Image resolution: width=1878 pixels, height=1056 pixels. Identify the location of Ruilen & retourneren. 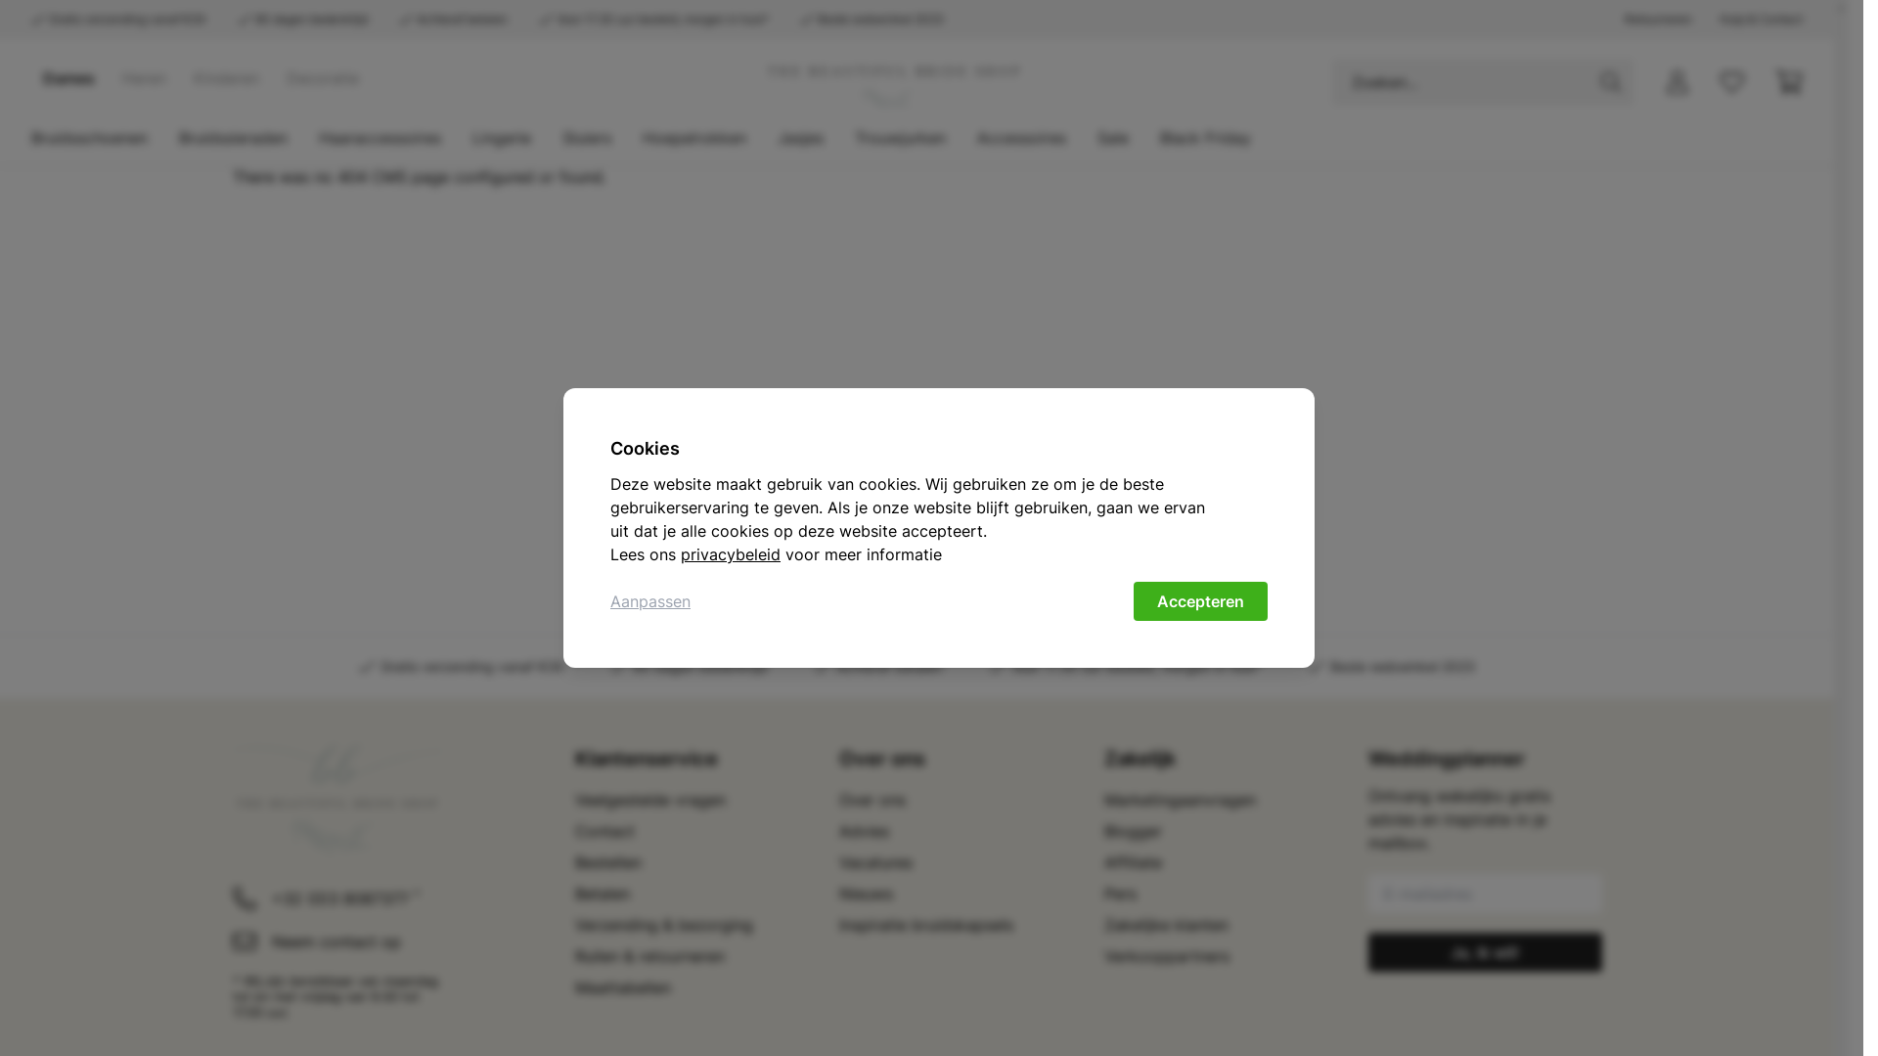
(649, 956).